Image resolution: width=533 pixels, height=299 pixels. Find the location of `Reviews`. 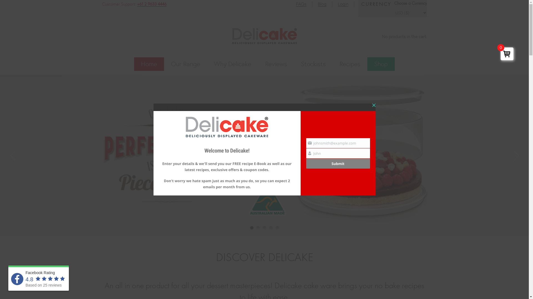

Reviews is located at coordinates (276, 64).